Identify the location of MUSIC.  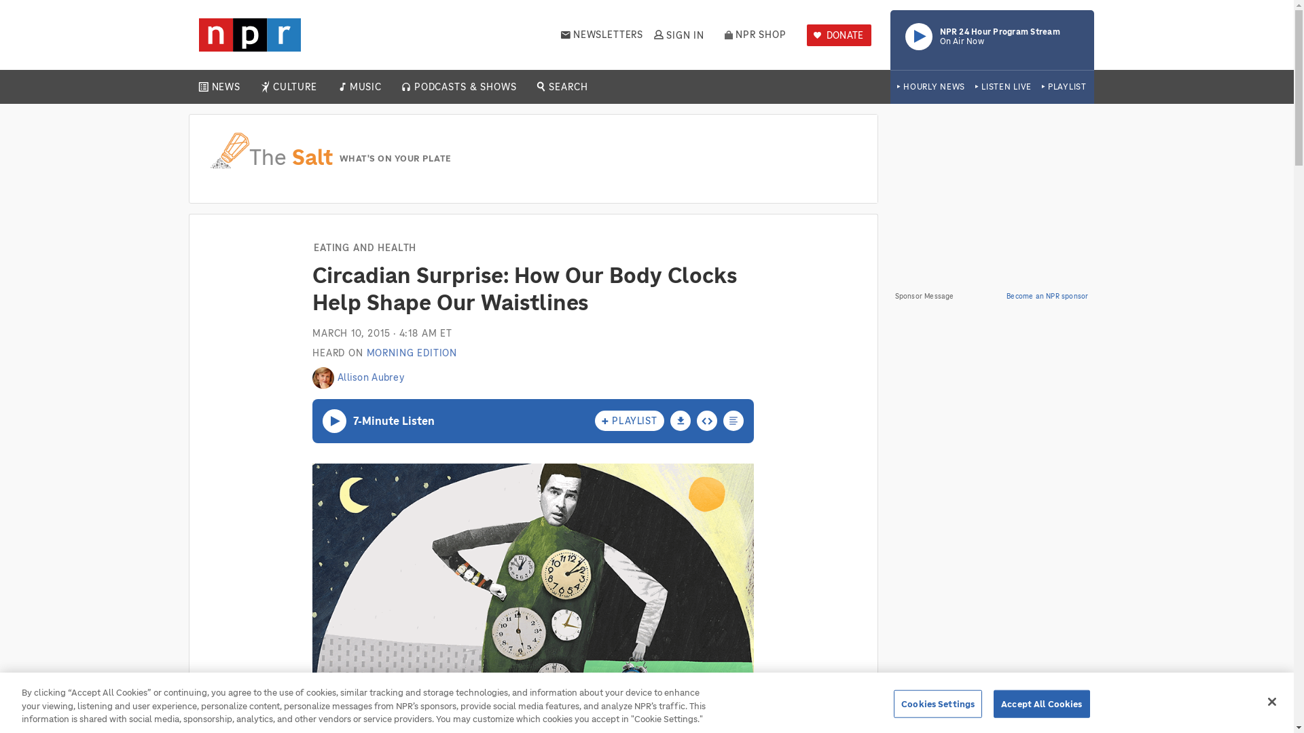
(839, 35).